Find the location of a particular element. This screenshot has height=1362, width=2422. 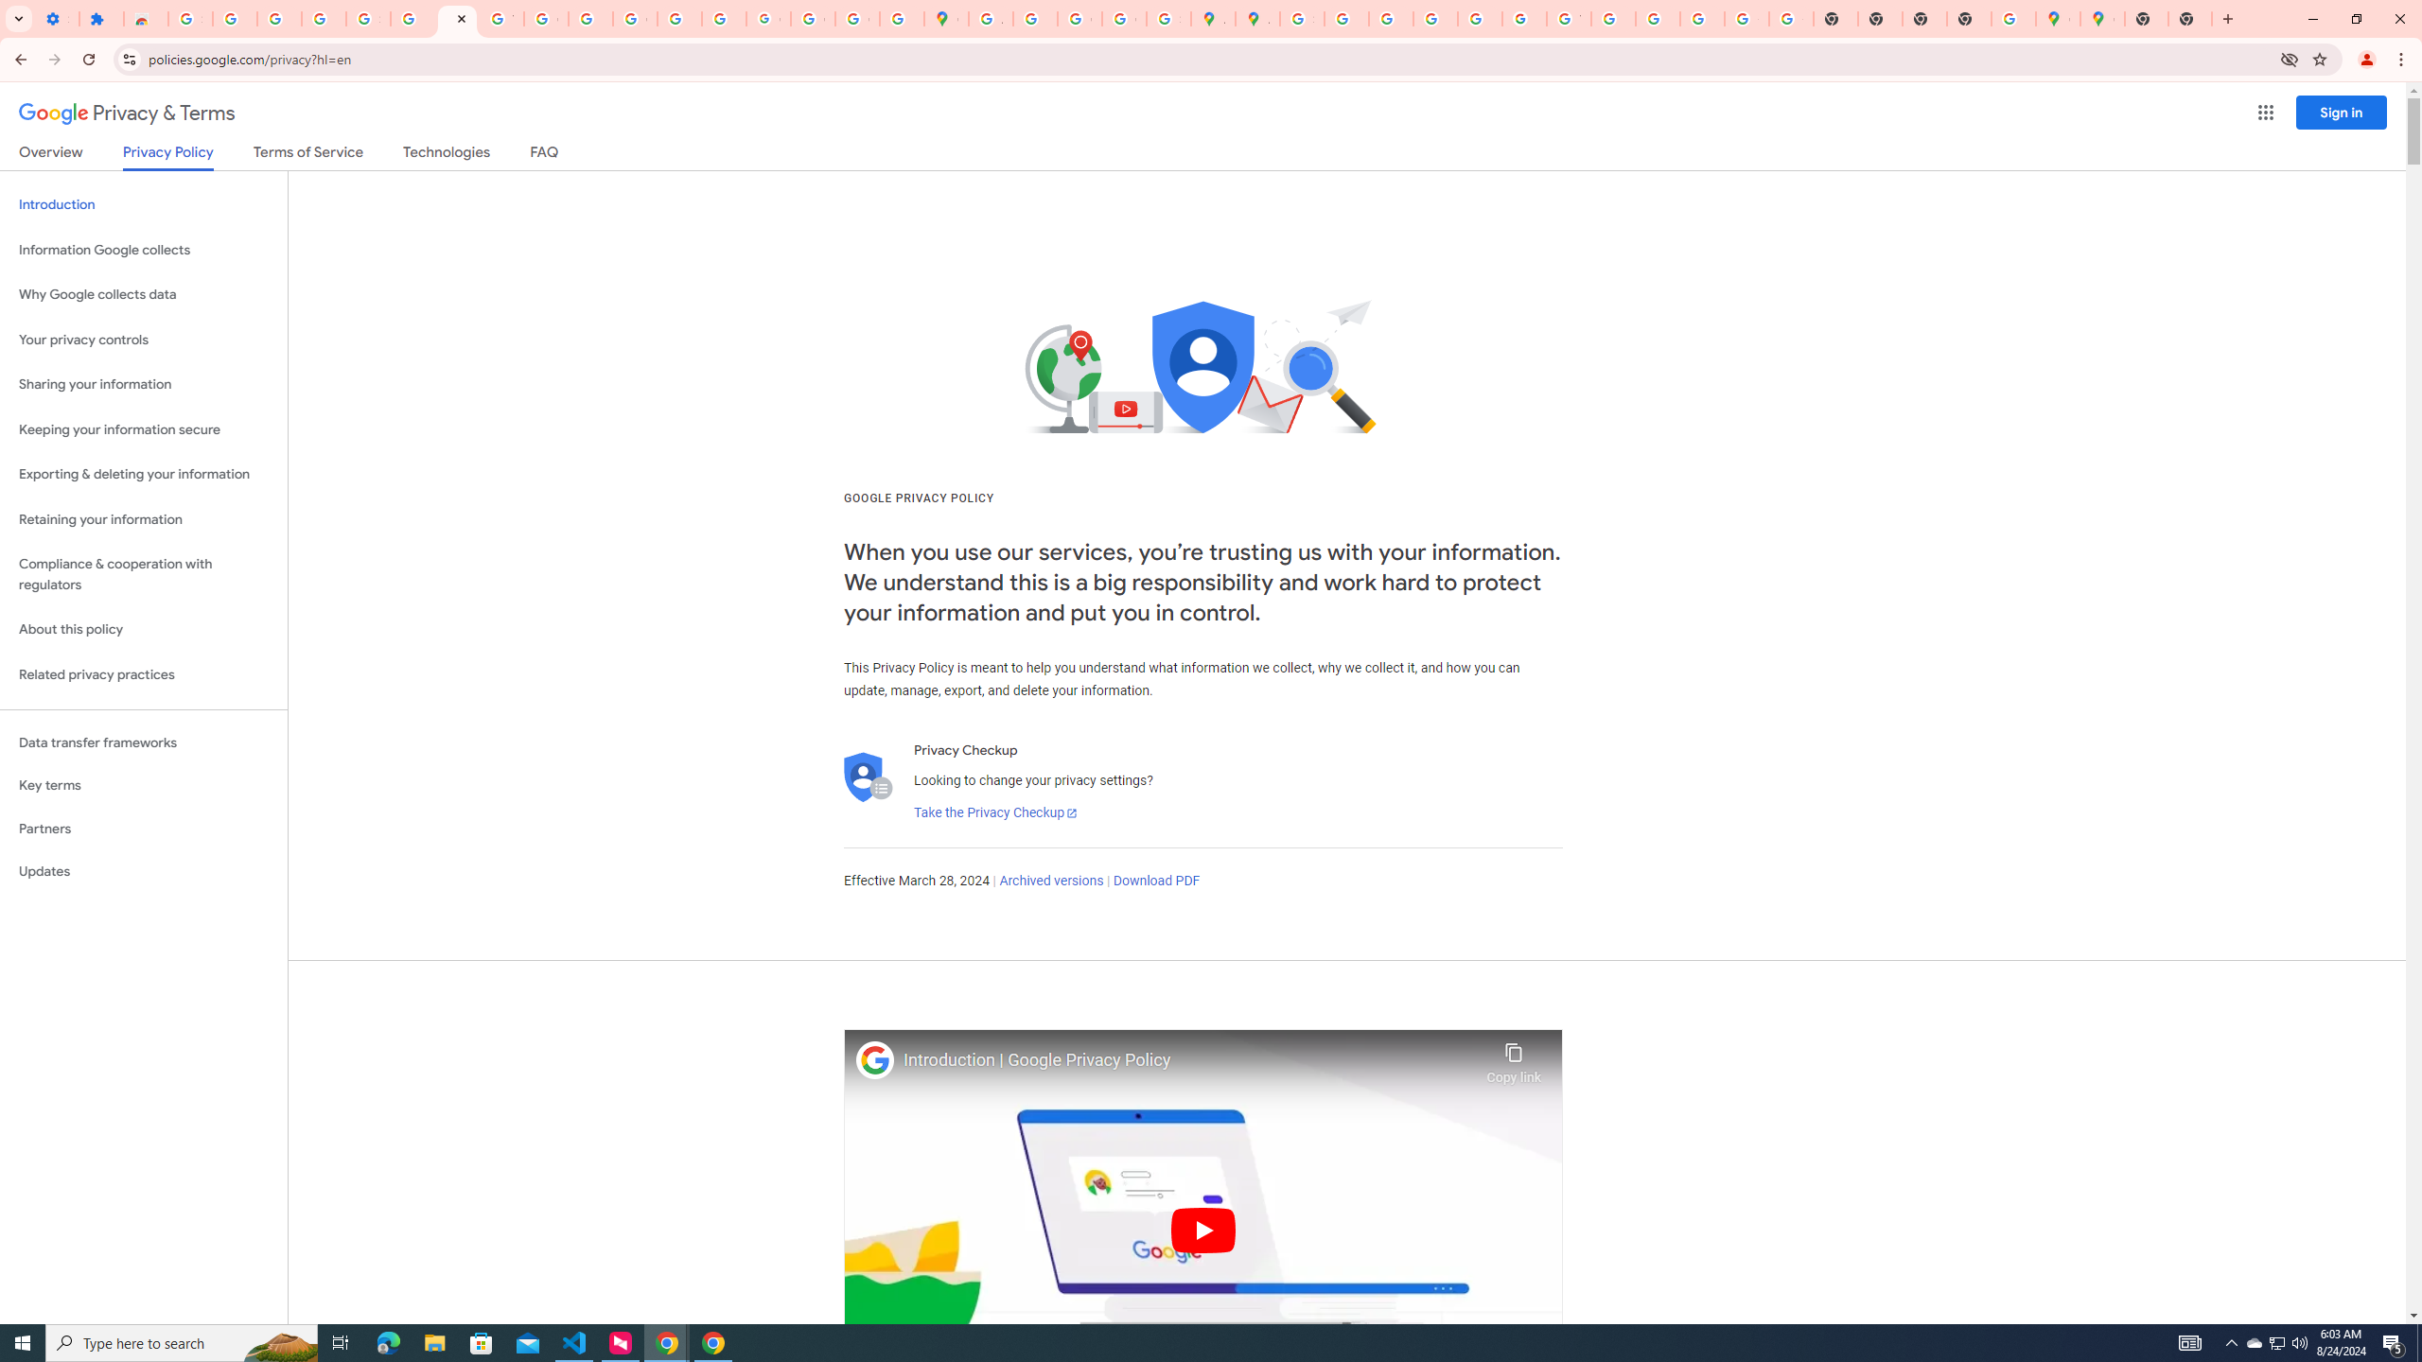

Google Maps is located at coordinates (2102, 19).